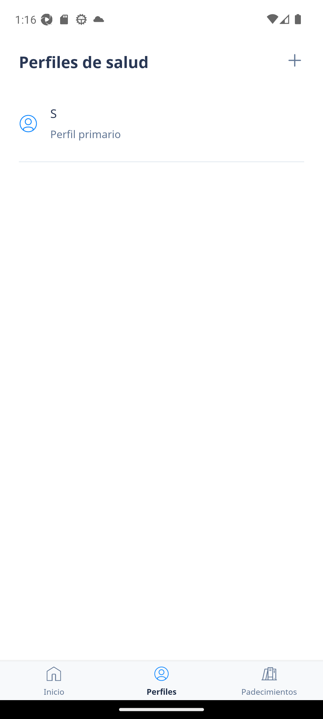  What do you see at coordinates (161, 681) in the screenshot?
I see `Perfiles` at bounding box center [161, 681].